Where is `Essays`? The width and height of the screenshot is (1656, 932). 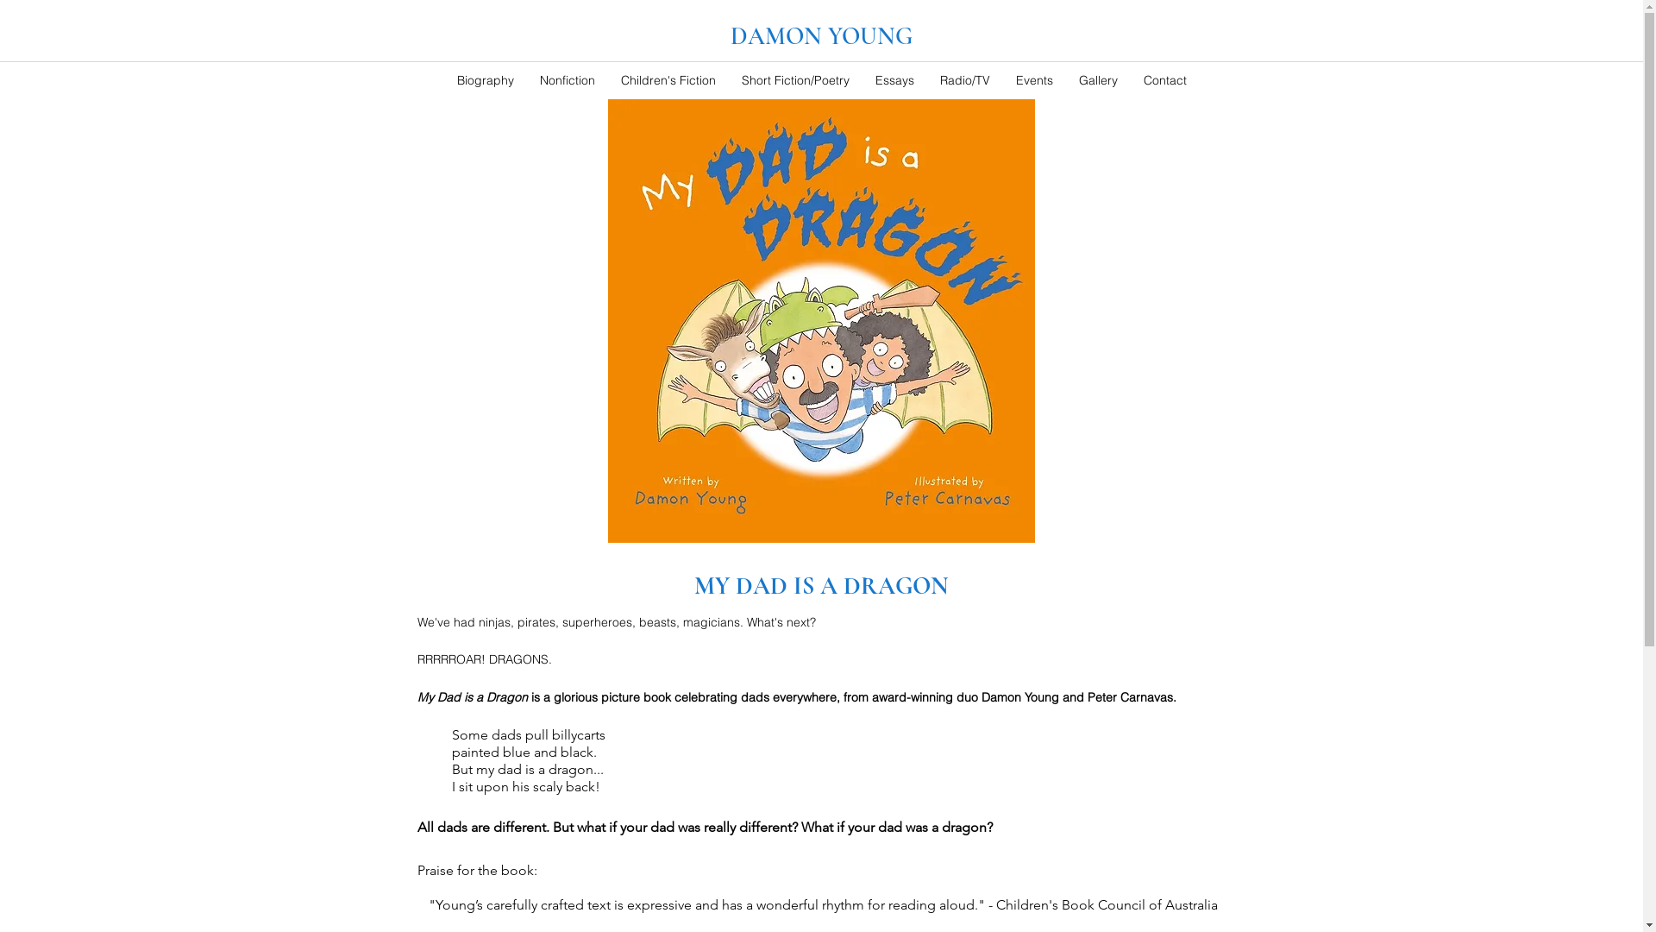
Essays is located at coordinates (895, 79).